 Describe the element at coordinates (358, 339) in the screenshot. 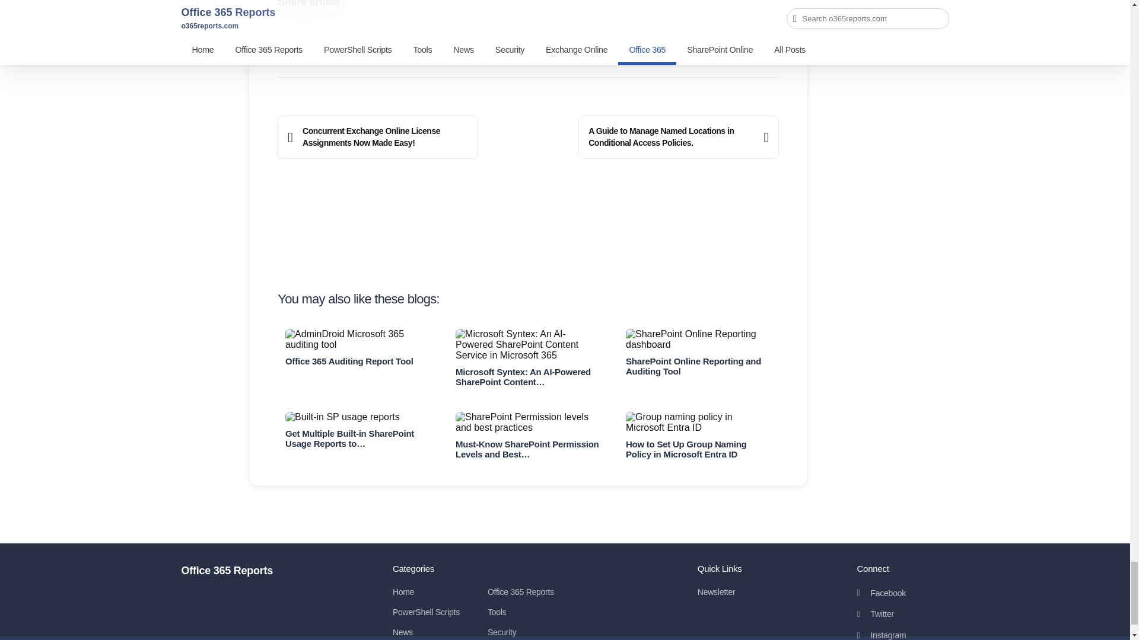

I see `Office 365 Auditing Report Tool` at that location.